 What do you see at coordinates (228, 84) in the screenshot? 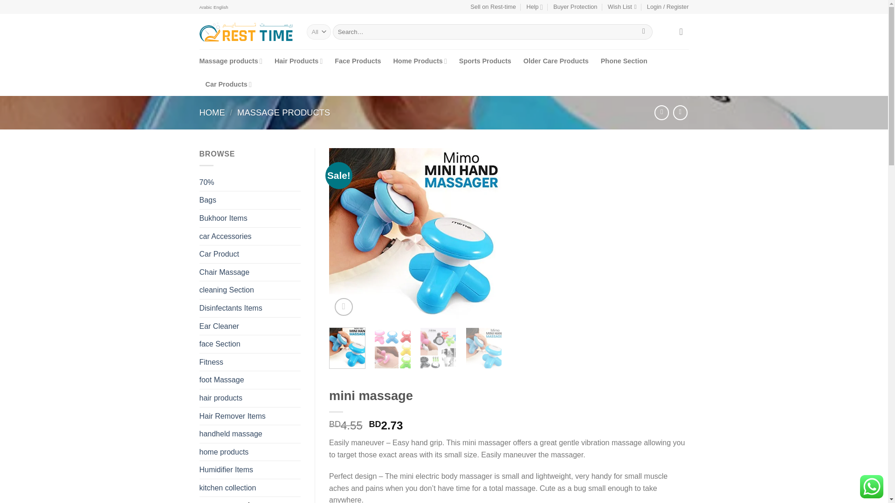
I see `Car Products` at bounding box center [228, 84].